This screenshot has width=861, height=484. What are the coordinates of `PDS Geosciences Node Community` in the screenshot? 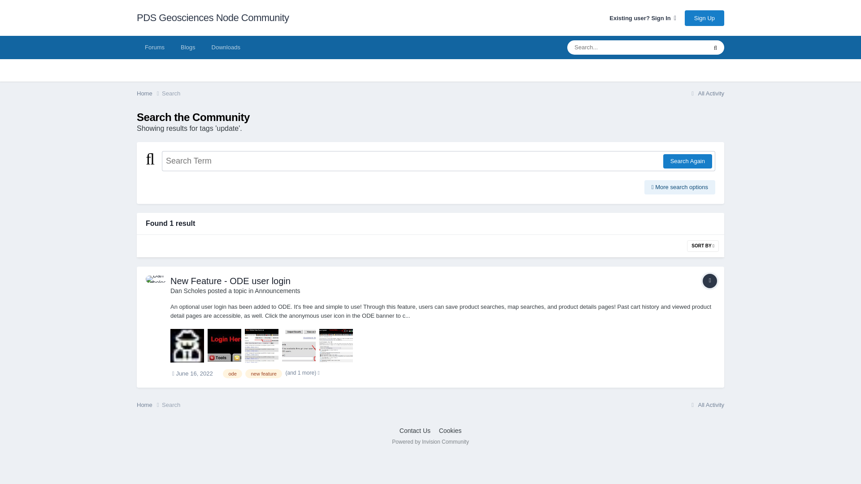 It's located at (213, 18).